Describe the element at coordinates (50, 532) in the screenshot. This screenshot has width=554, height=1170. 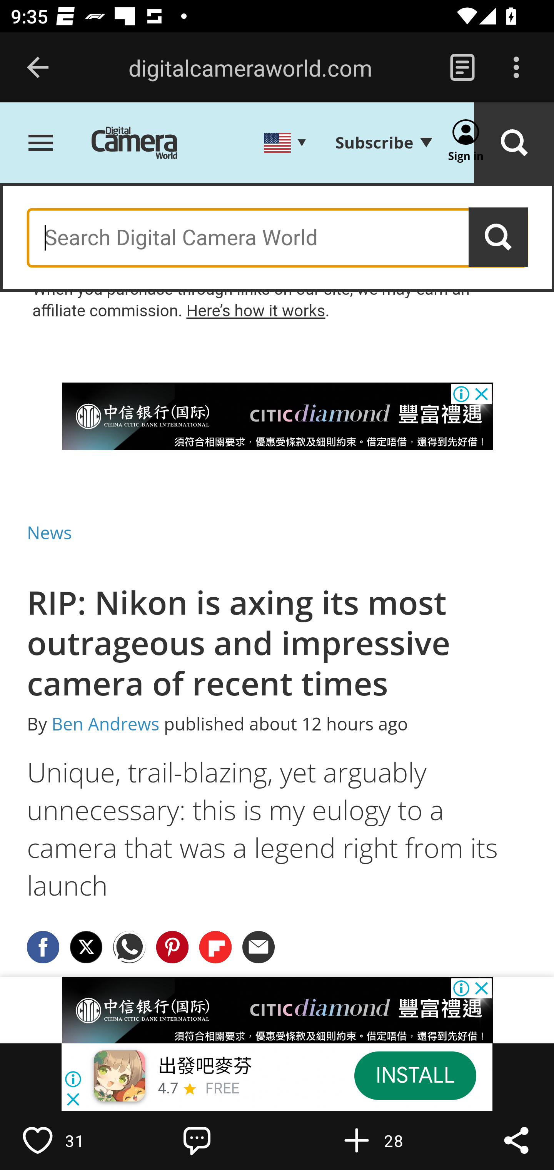
I see `Return to News News` at that location.